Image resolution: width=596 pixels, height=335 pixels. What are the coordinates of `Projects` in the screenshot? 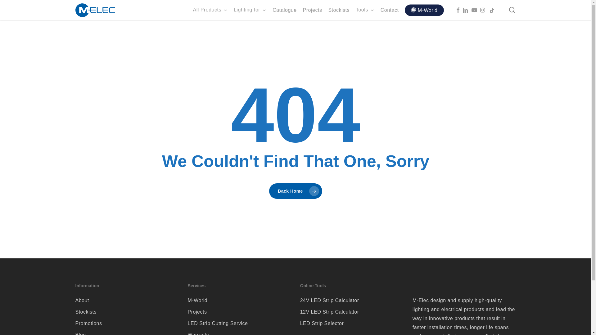 It's located at (313, 10).